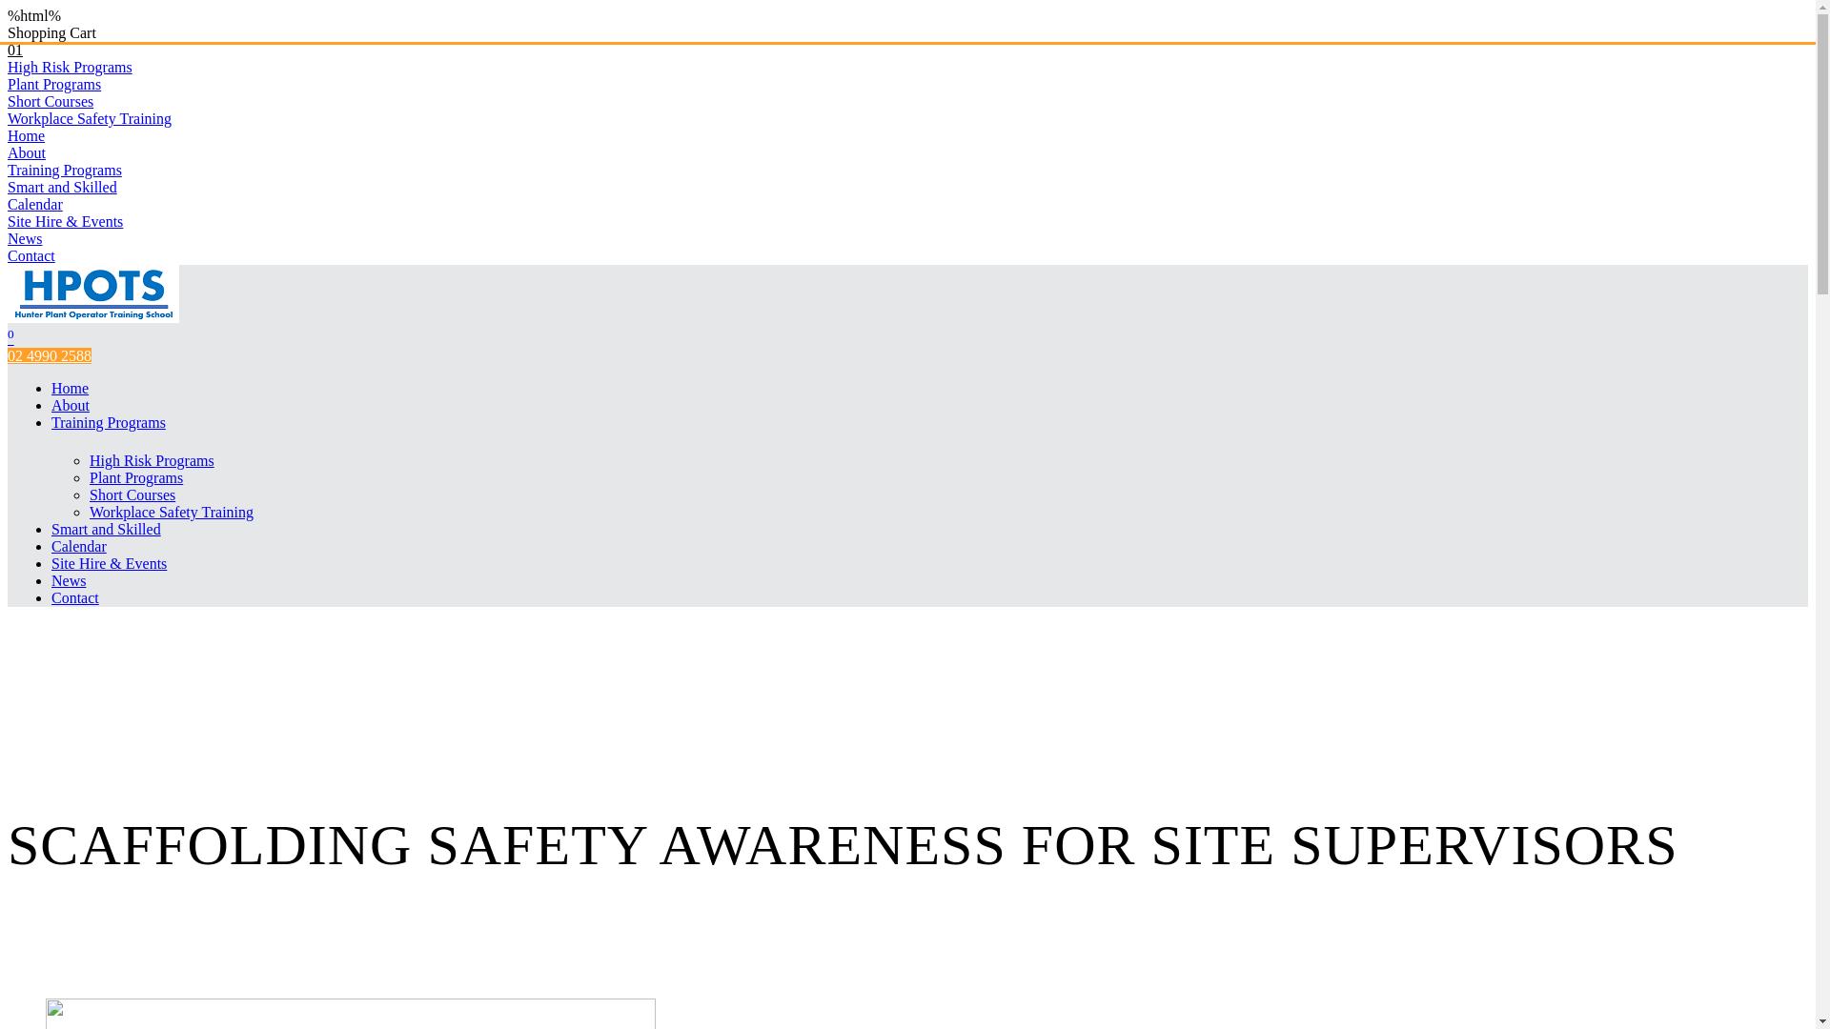  What do you see at coordinates (109, 423) in the screenshot?
I see `Training Programs` at bounding box center [109, 423].